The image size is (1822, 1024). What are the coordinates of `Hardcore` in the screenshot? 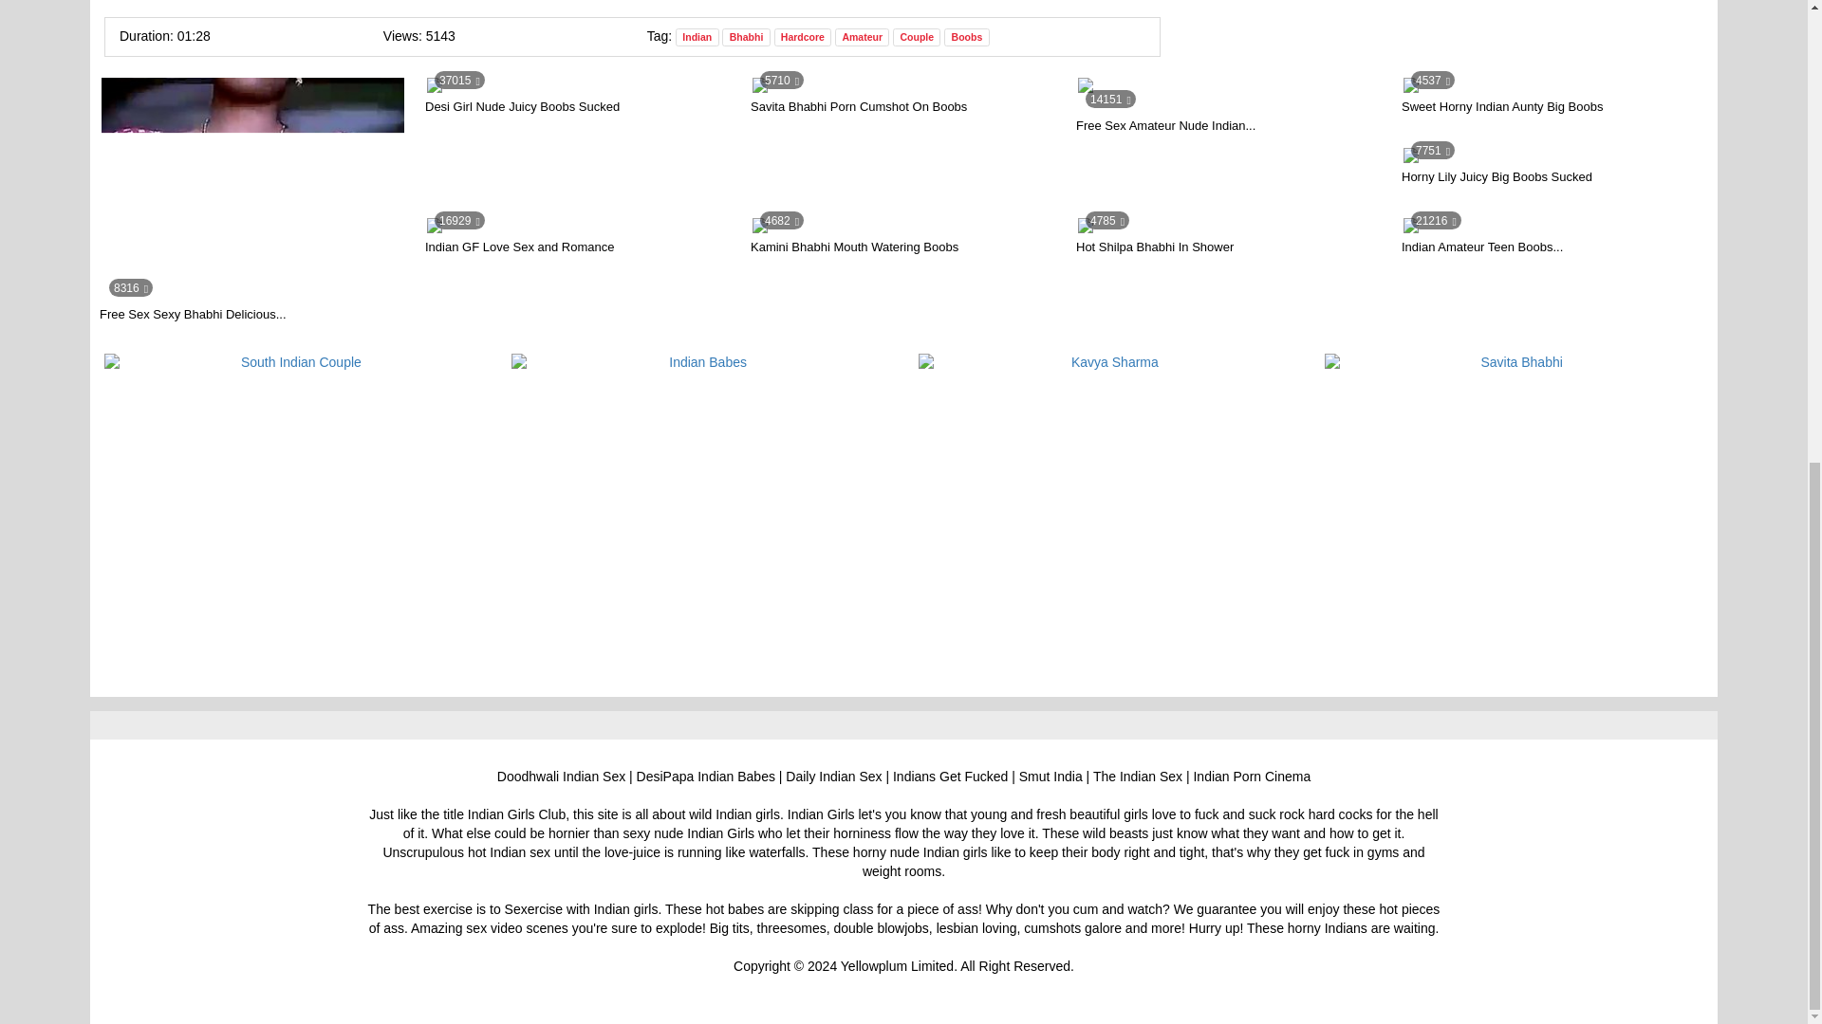 It's located at (862, 37).